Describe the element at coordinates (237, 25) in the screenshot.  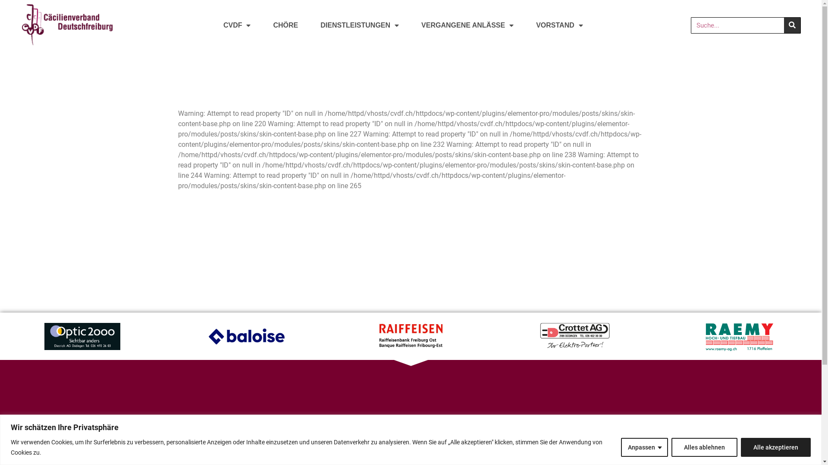
I see `CVDF` at that location.